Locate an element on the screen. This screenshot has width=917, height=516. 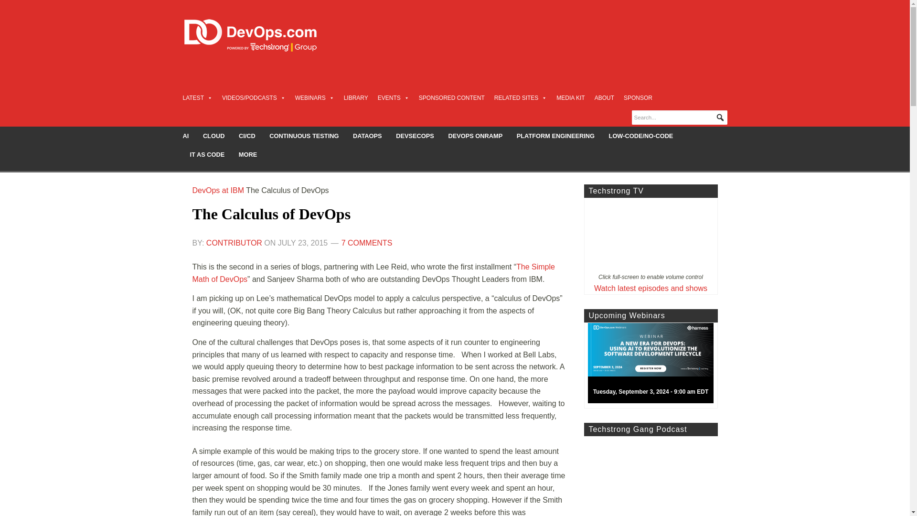
RELATED SITES is located at coordinates (520, 97).